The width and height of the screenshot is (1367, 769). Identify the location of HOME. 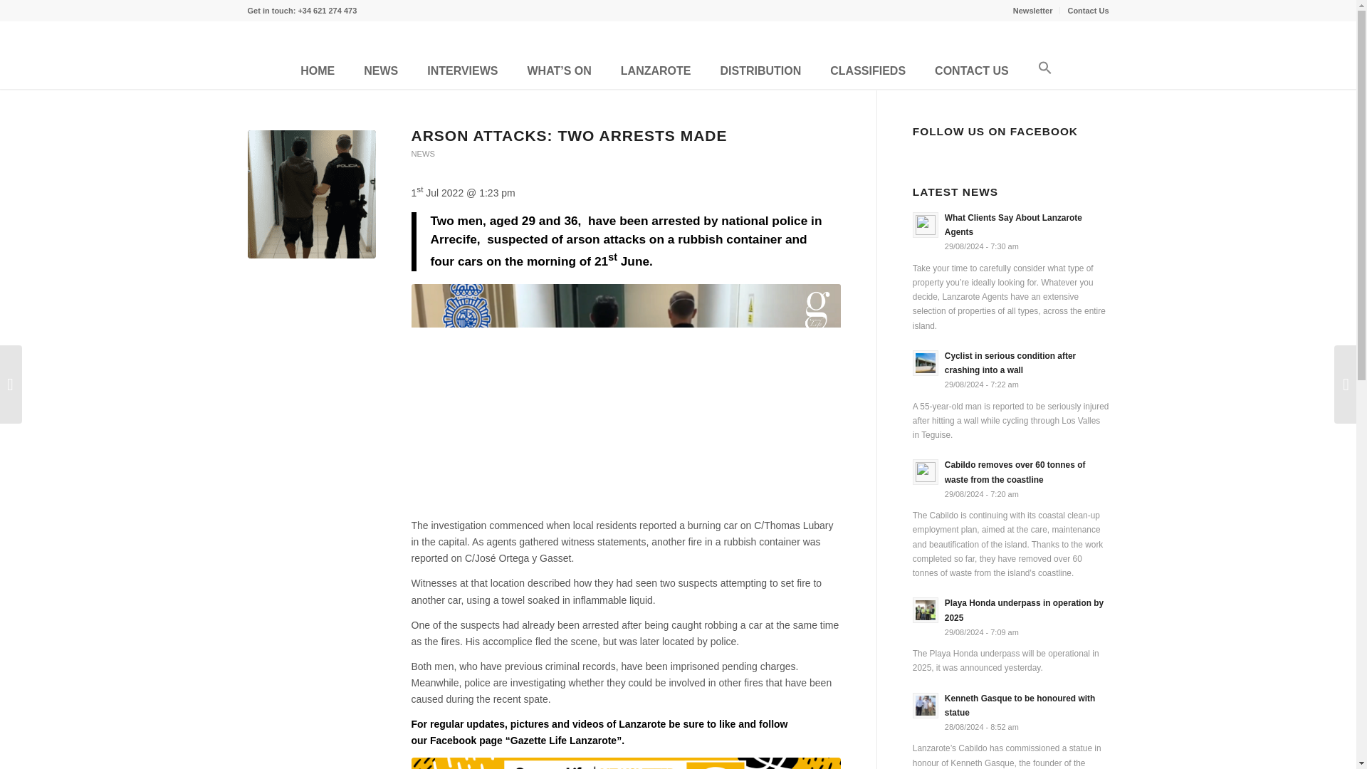
(318, 73).